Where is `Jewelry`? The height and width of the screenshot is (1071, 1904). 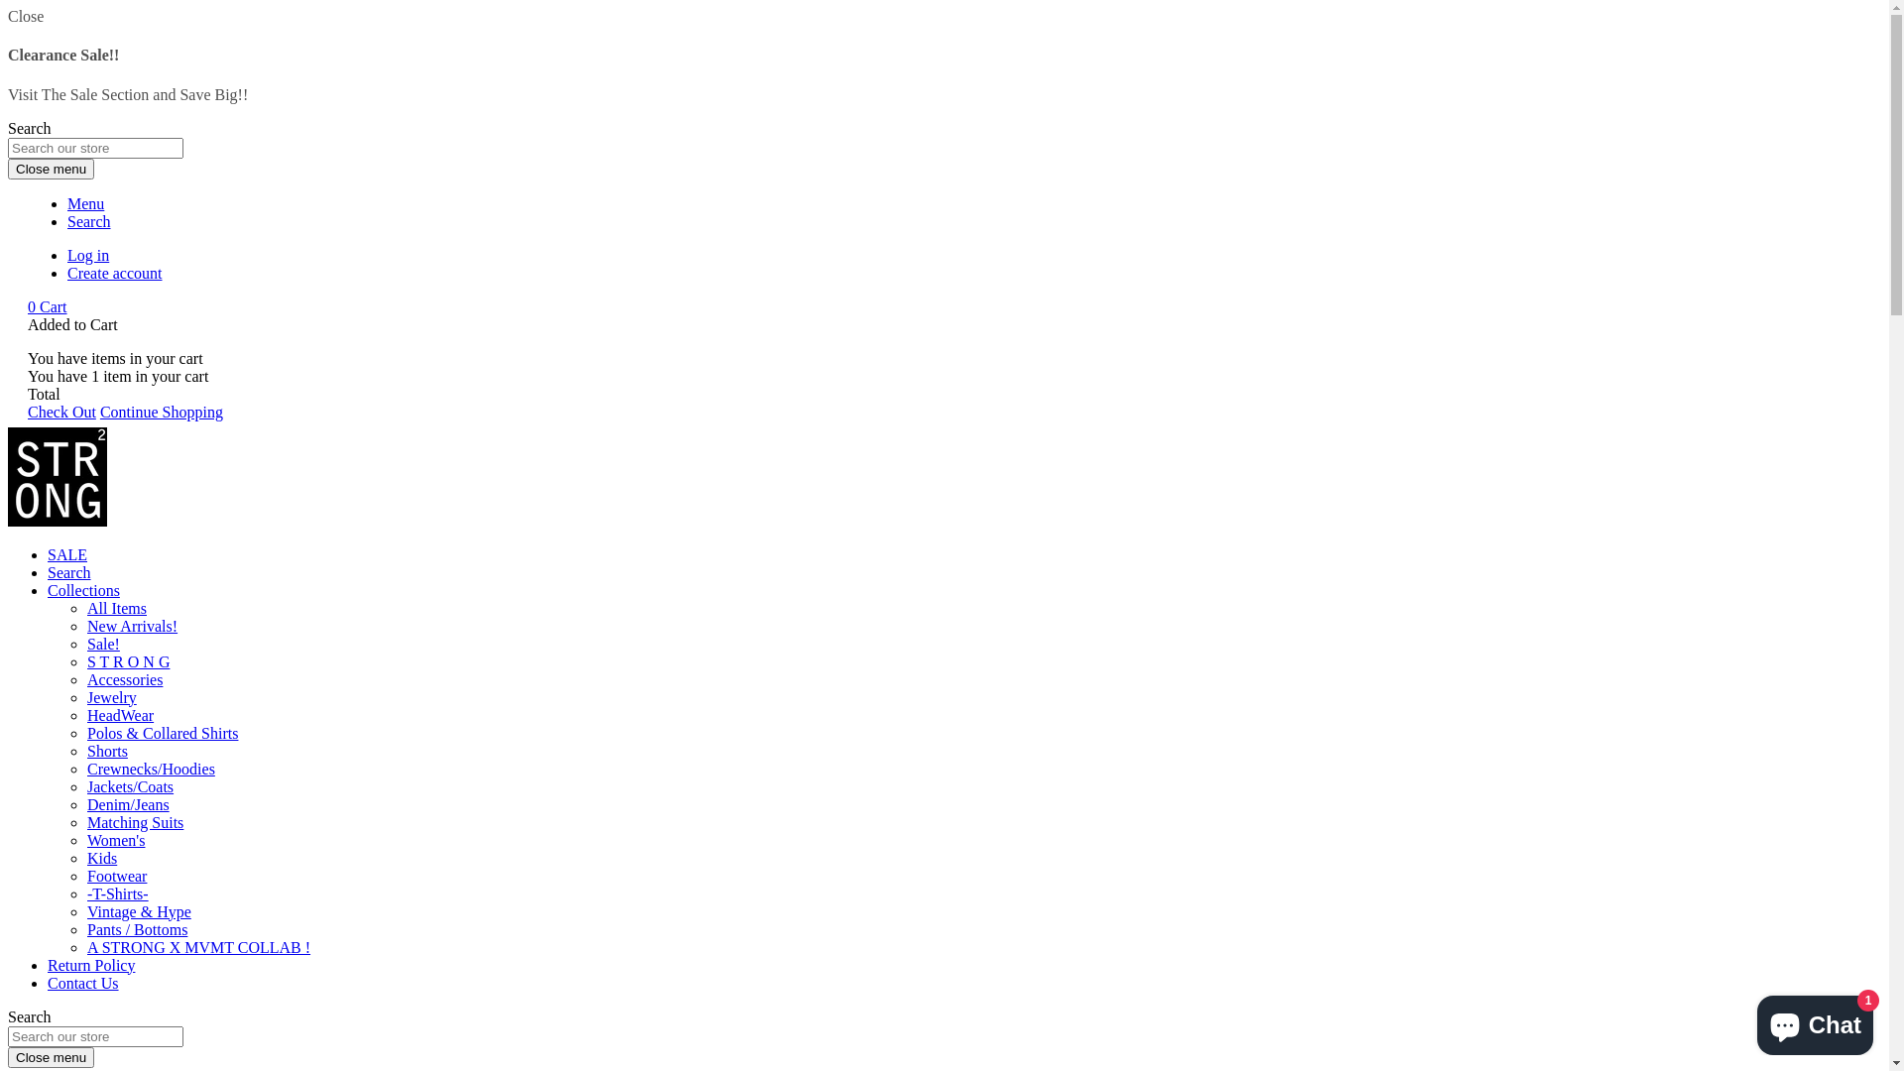 Jewelry is located at coordinates (112, 698).